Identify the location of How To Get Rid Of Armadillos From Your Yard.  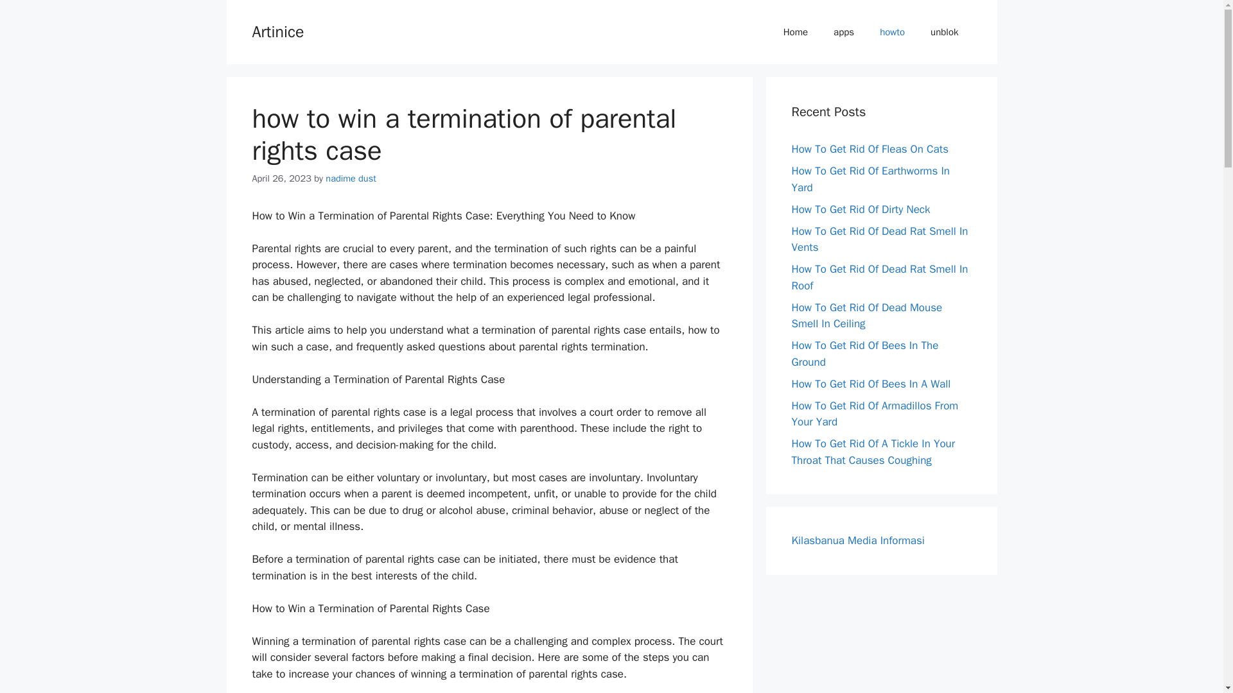
(875, 414).